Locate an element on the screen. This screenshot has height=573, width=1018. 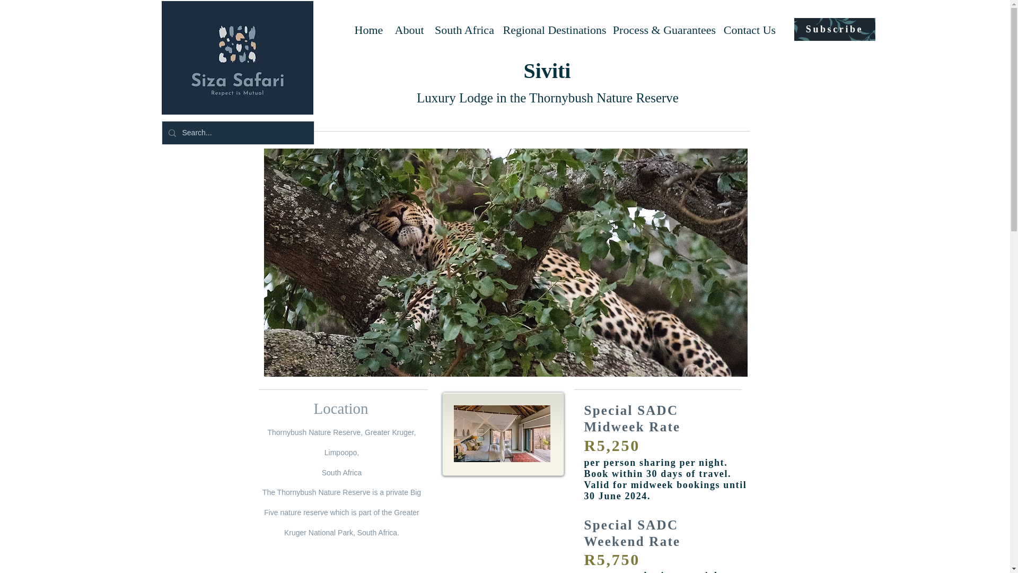
About is located at coordinates (409, 30).